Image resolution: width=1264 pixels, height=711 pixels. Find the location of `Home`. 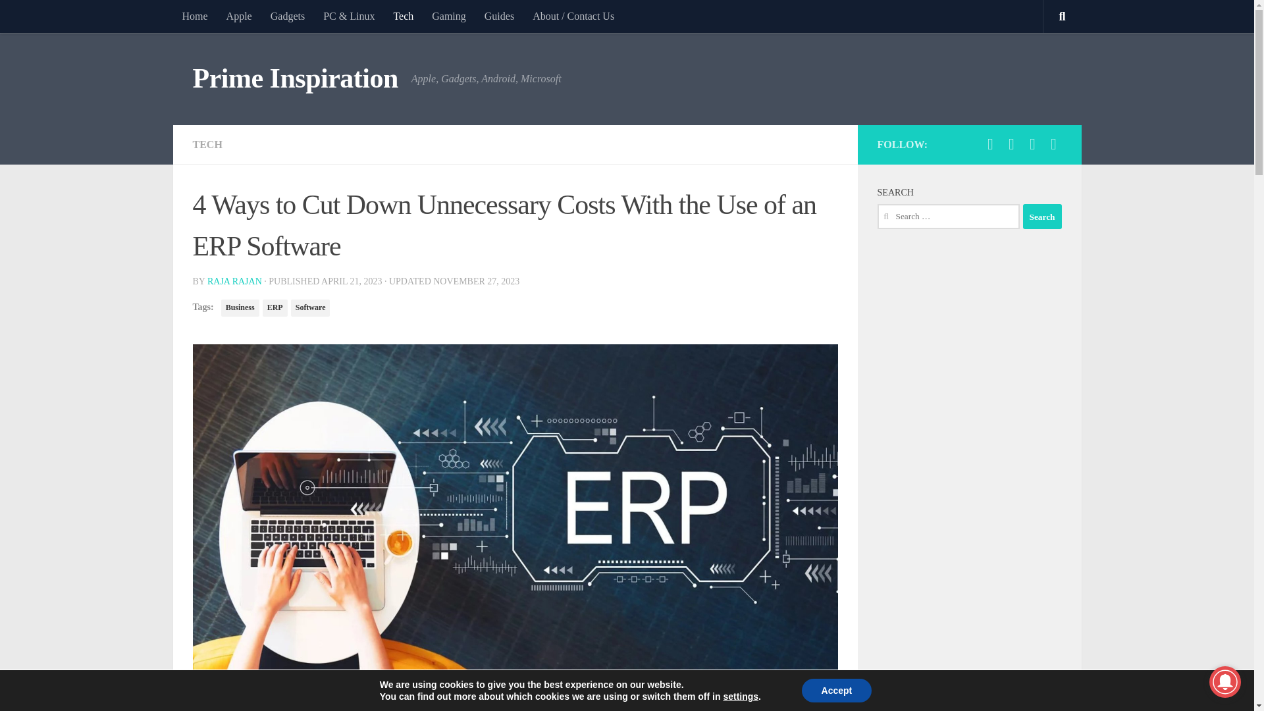

Home is located at coordinates (194, 16).